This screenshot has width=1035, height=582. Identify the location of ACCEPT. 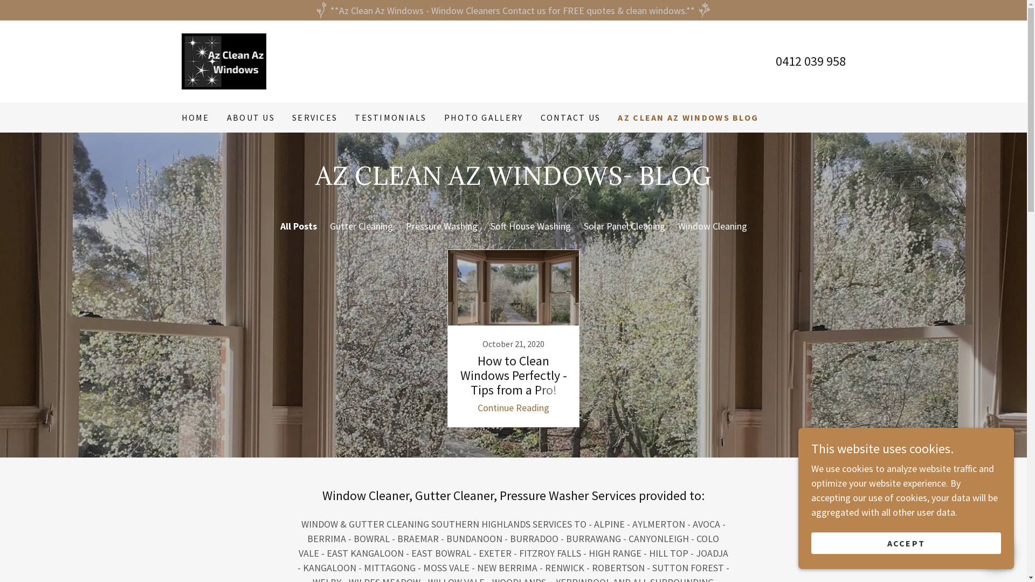
(906, 543).